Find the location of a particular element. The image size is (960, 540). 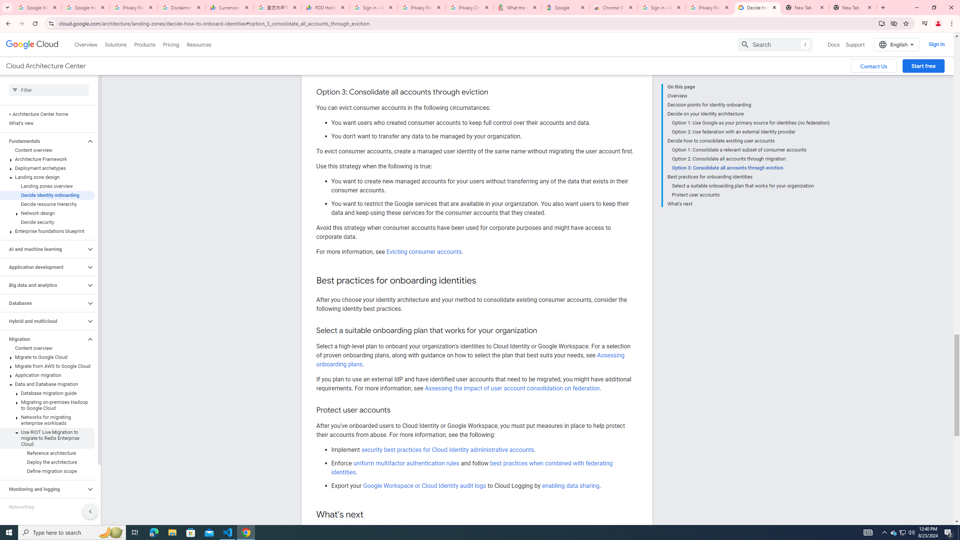

Decide security is located at coordinates (47, 222).